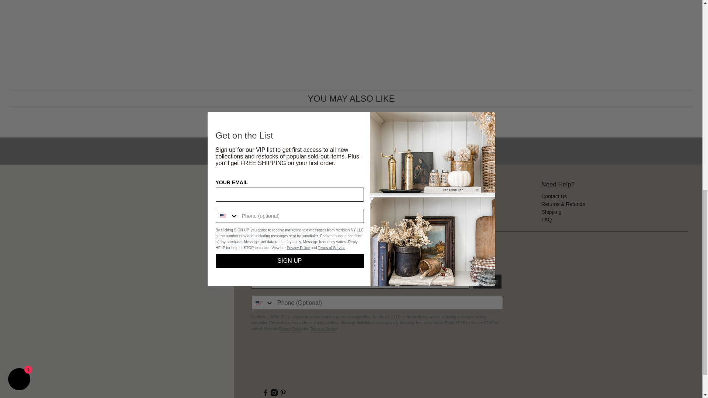 The image size is (708, 398). I want to click on Meridian on Instagram, so click(274, 394).